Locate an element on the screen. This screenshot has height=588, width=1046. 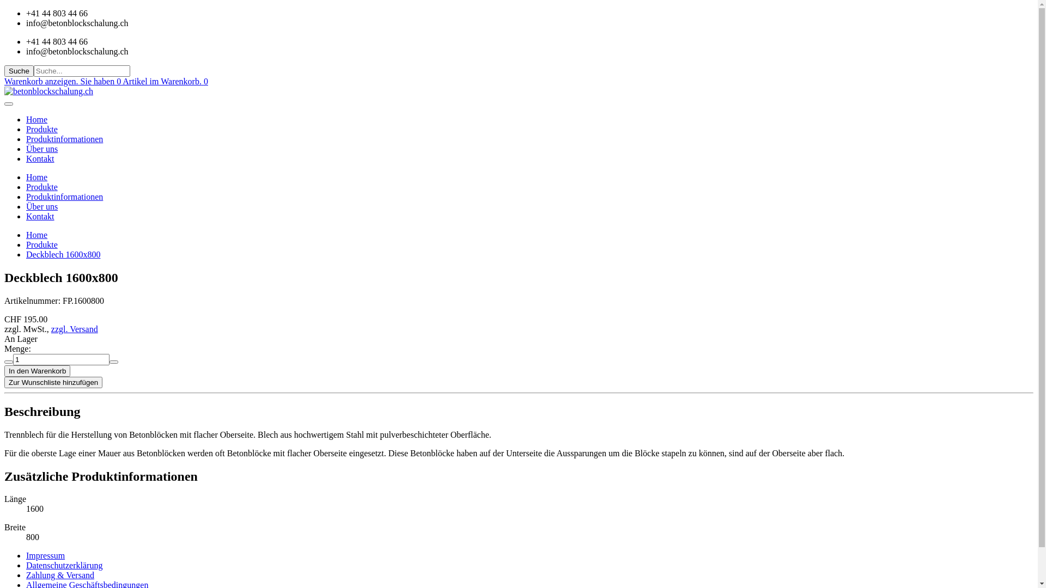
Kontakt is located at coordinates (40, 217).